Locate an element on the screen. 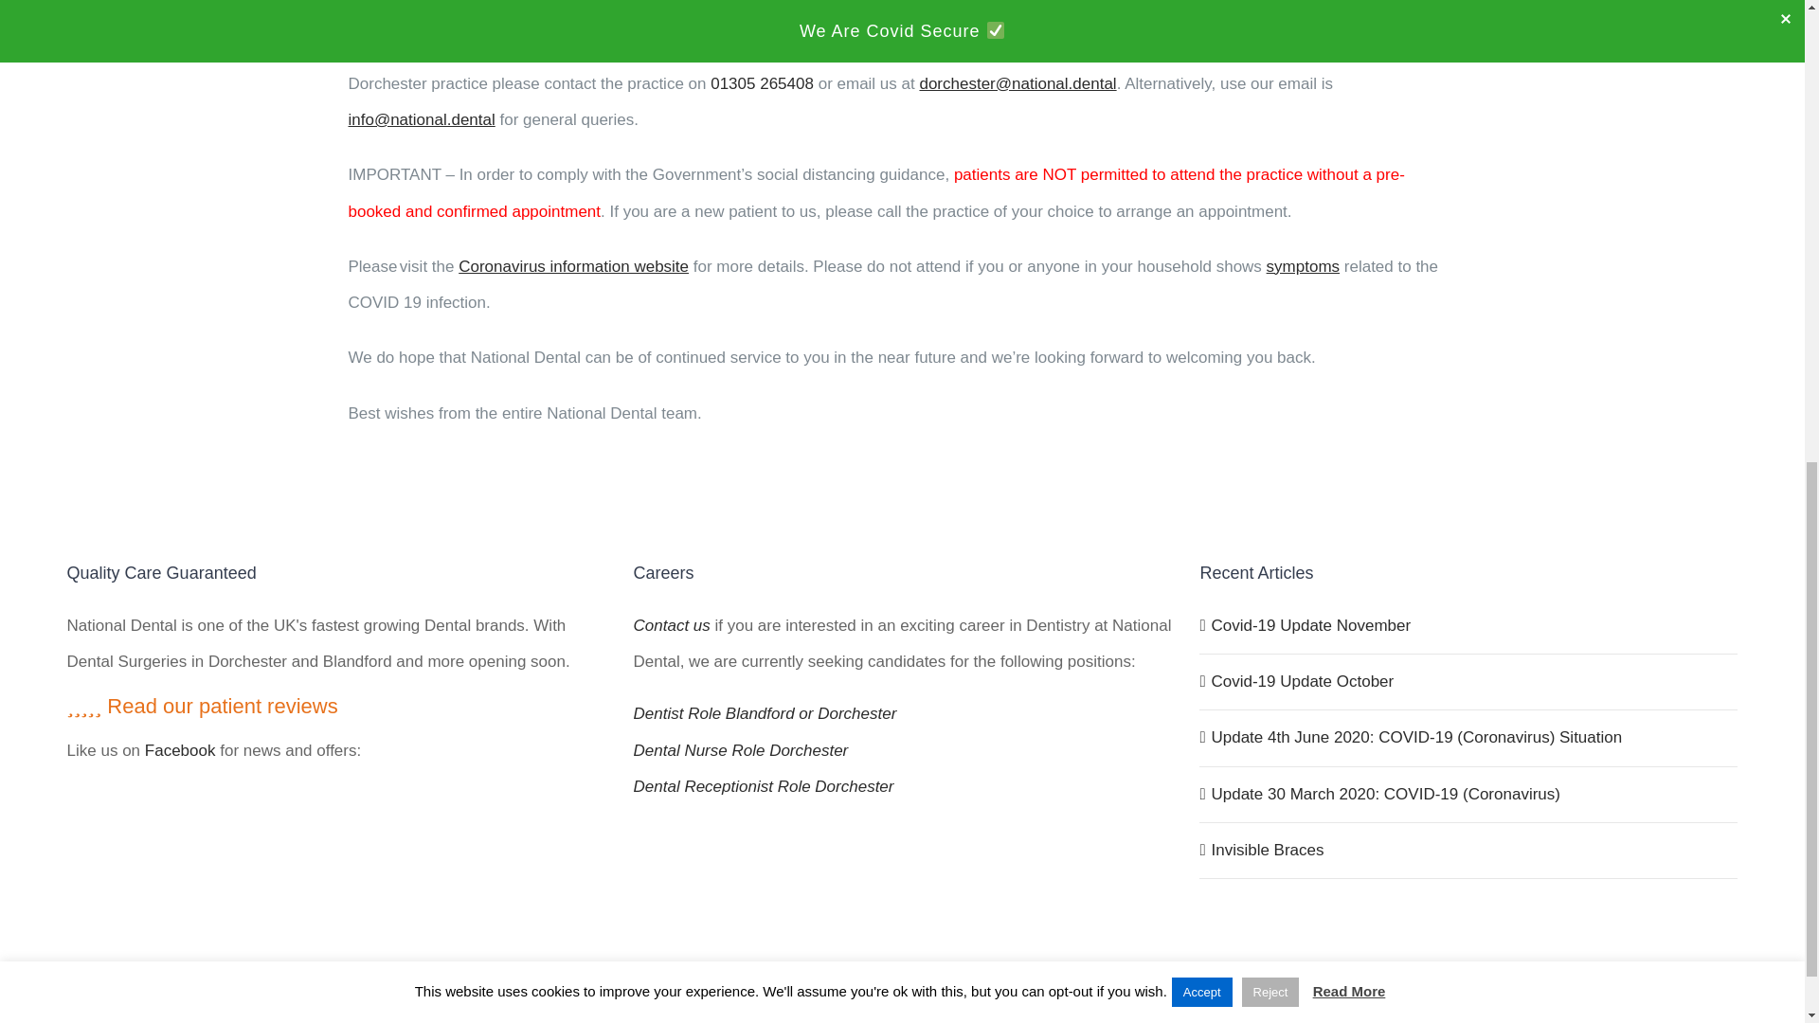  Coronavirus information website is located at coordinates (573, 266).